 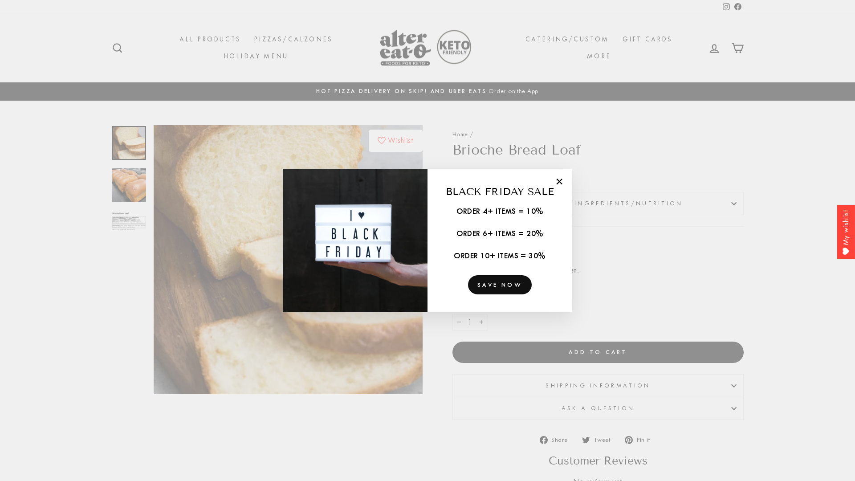 What do you see at coordinates (737, 48) in the screenshot?
I see `CART` at bounding box center [737, 48].